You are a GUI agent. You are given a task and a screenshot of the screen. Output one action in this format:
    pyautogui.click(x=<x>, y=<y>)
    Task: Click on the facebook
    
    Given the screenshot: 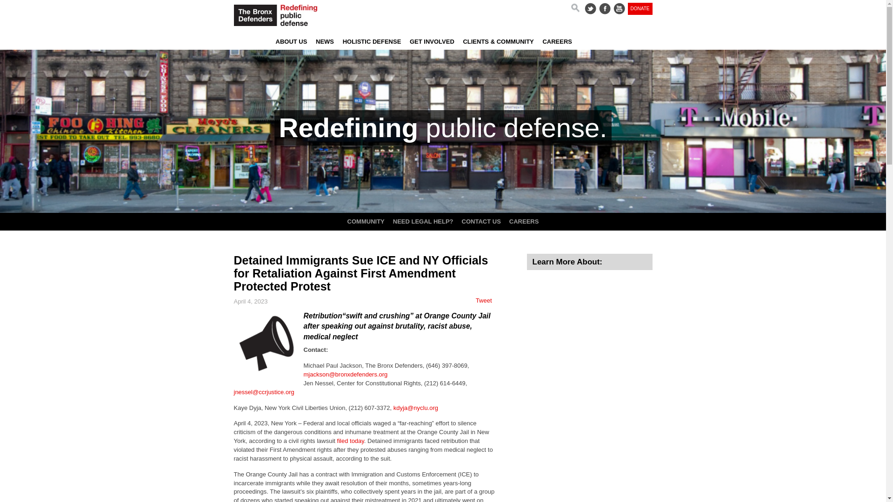 What is the action you would take?
    pyautogui.click(x=605, y=8)
    